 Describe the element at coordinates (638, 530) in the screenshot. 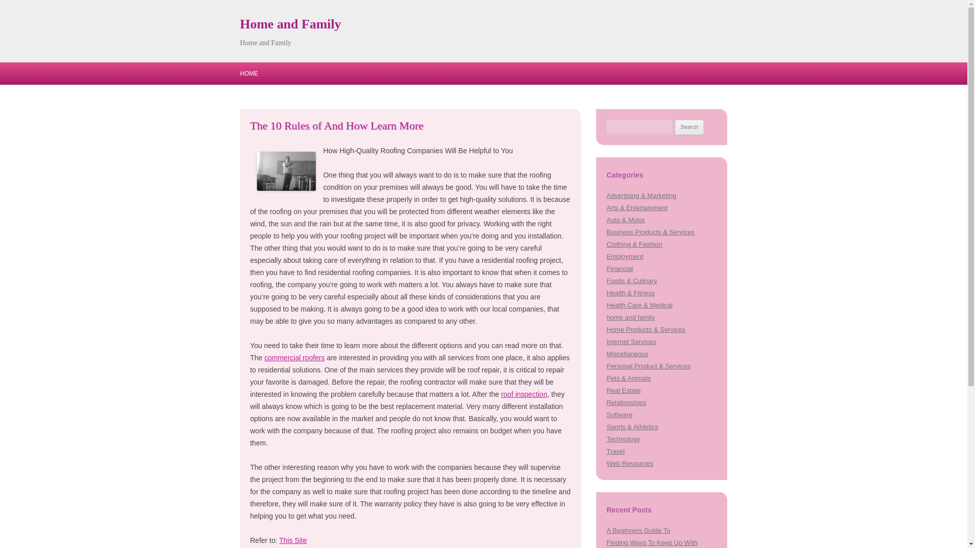

I see `A Beginners Guide To` at that location.